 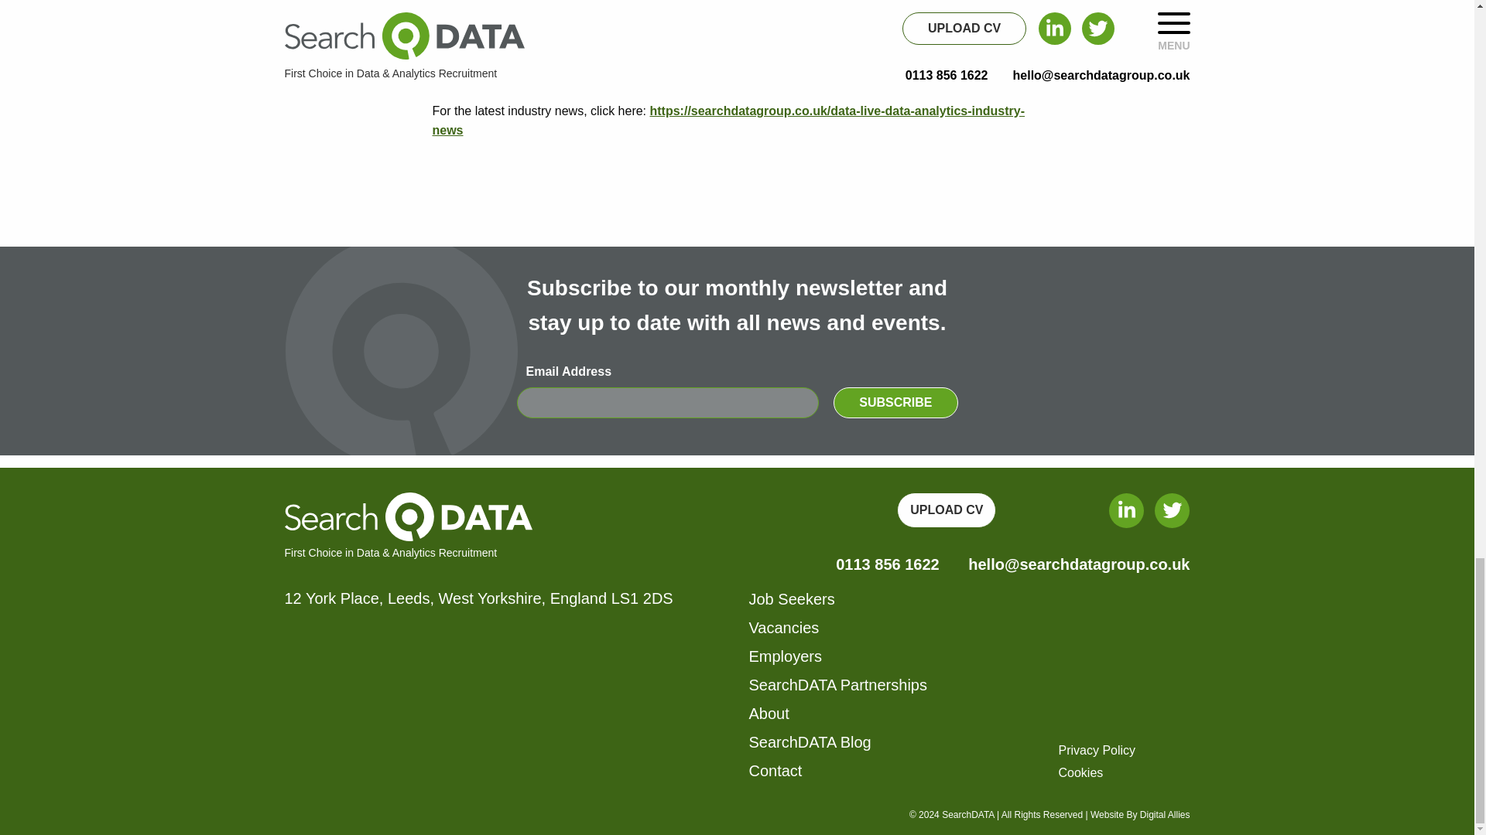 What do you see at coordinates (895, 403) in the screenshot?
I see `Subscribe` at bounding box center [895, 403].